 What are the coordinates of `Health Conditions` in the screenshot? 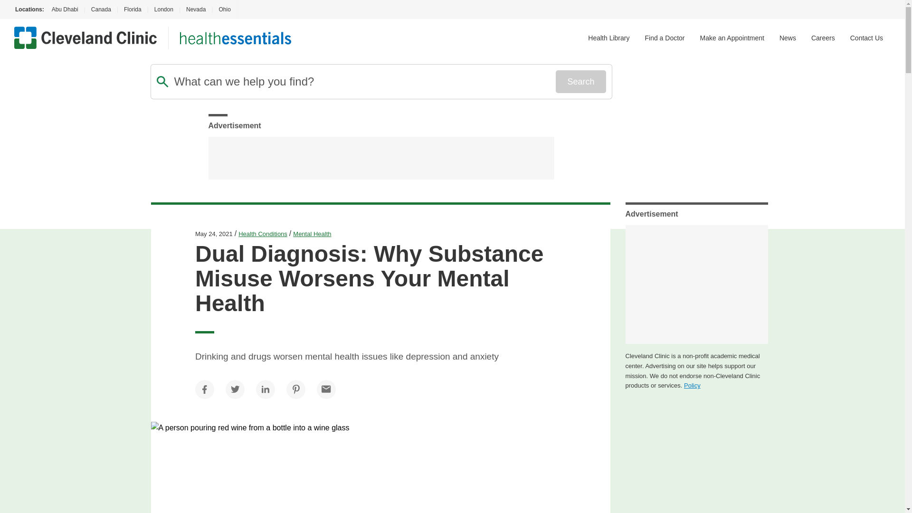 It's located at (262, 234).